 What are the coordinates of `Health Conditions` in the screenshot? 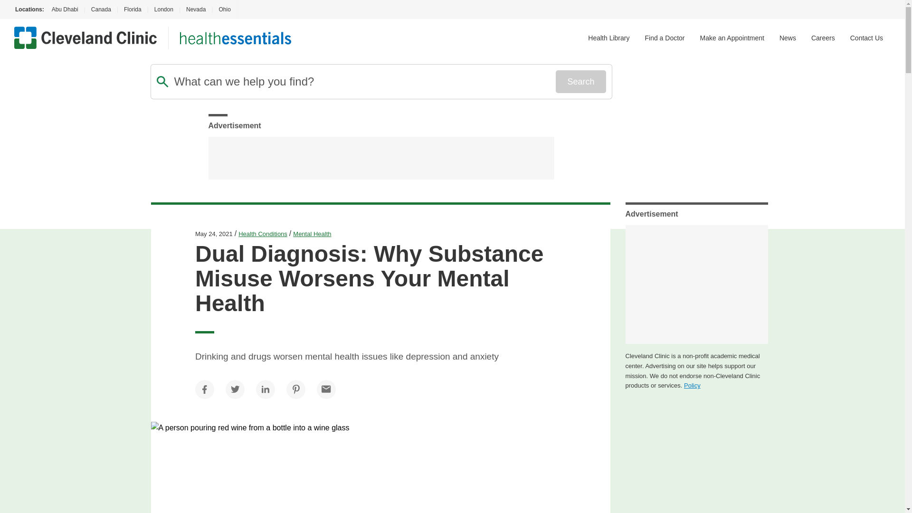 It's located at (262, 234).